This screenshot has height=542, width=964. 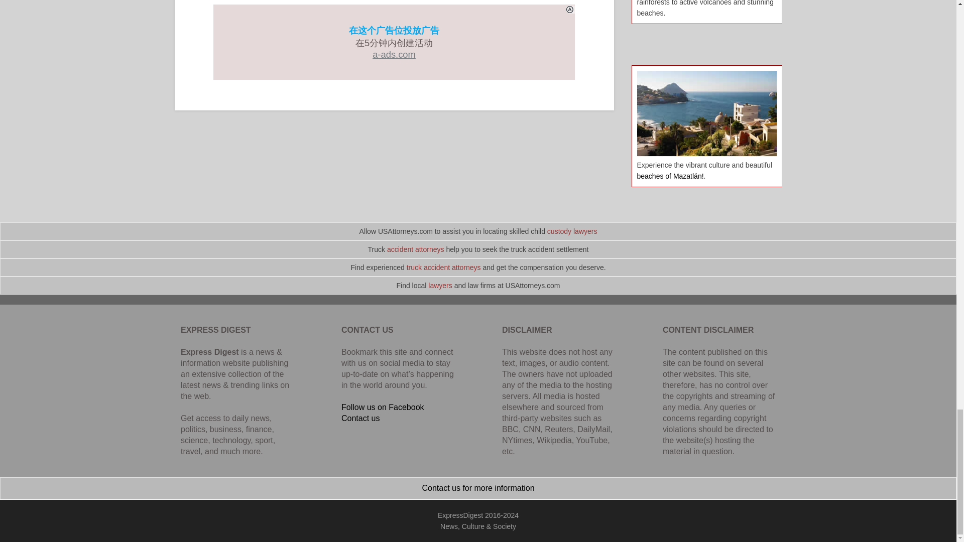 What do you see at coordinates (444, 267) in the screenshot?
I see `truck accident attorneys` at bounding box center [444, 267].